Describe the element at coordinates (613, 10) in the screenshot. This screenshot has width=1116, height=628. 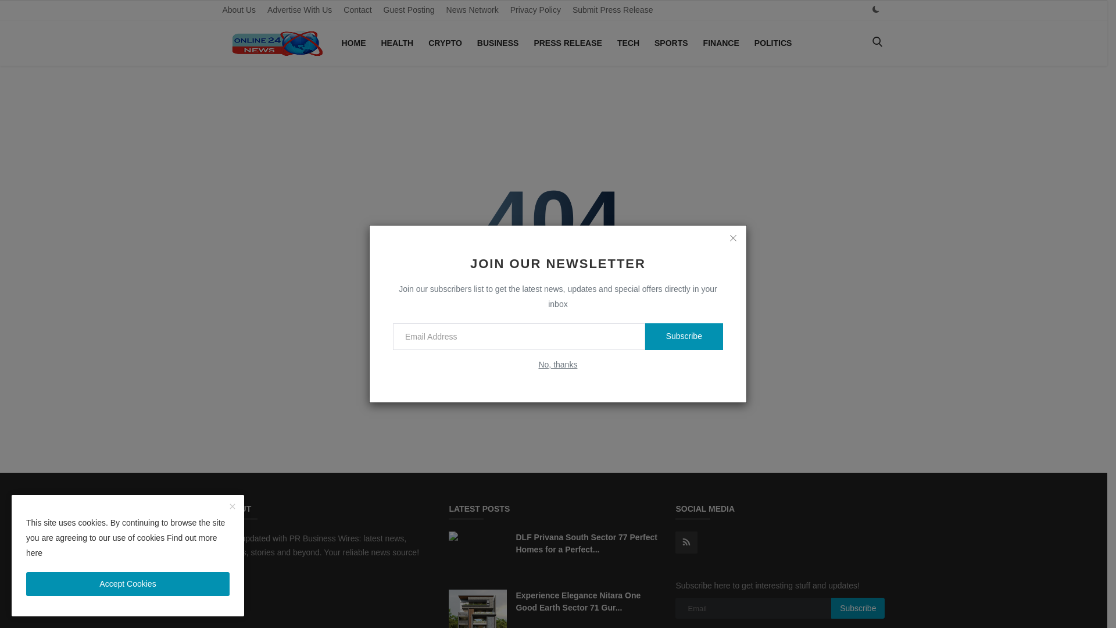
I see `Submit Press Release` at that location.